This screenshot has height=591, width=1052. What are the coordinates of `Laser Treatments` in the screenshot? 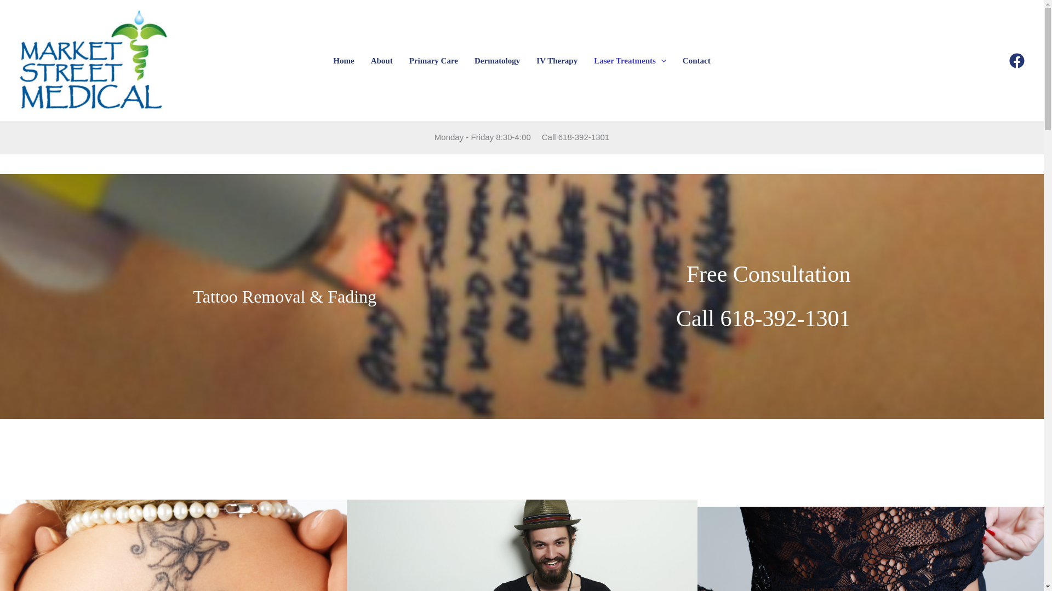 It's located at (630, 60).